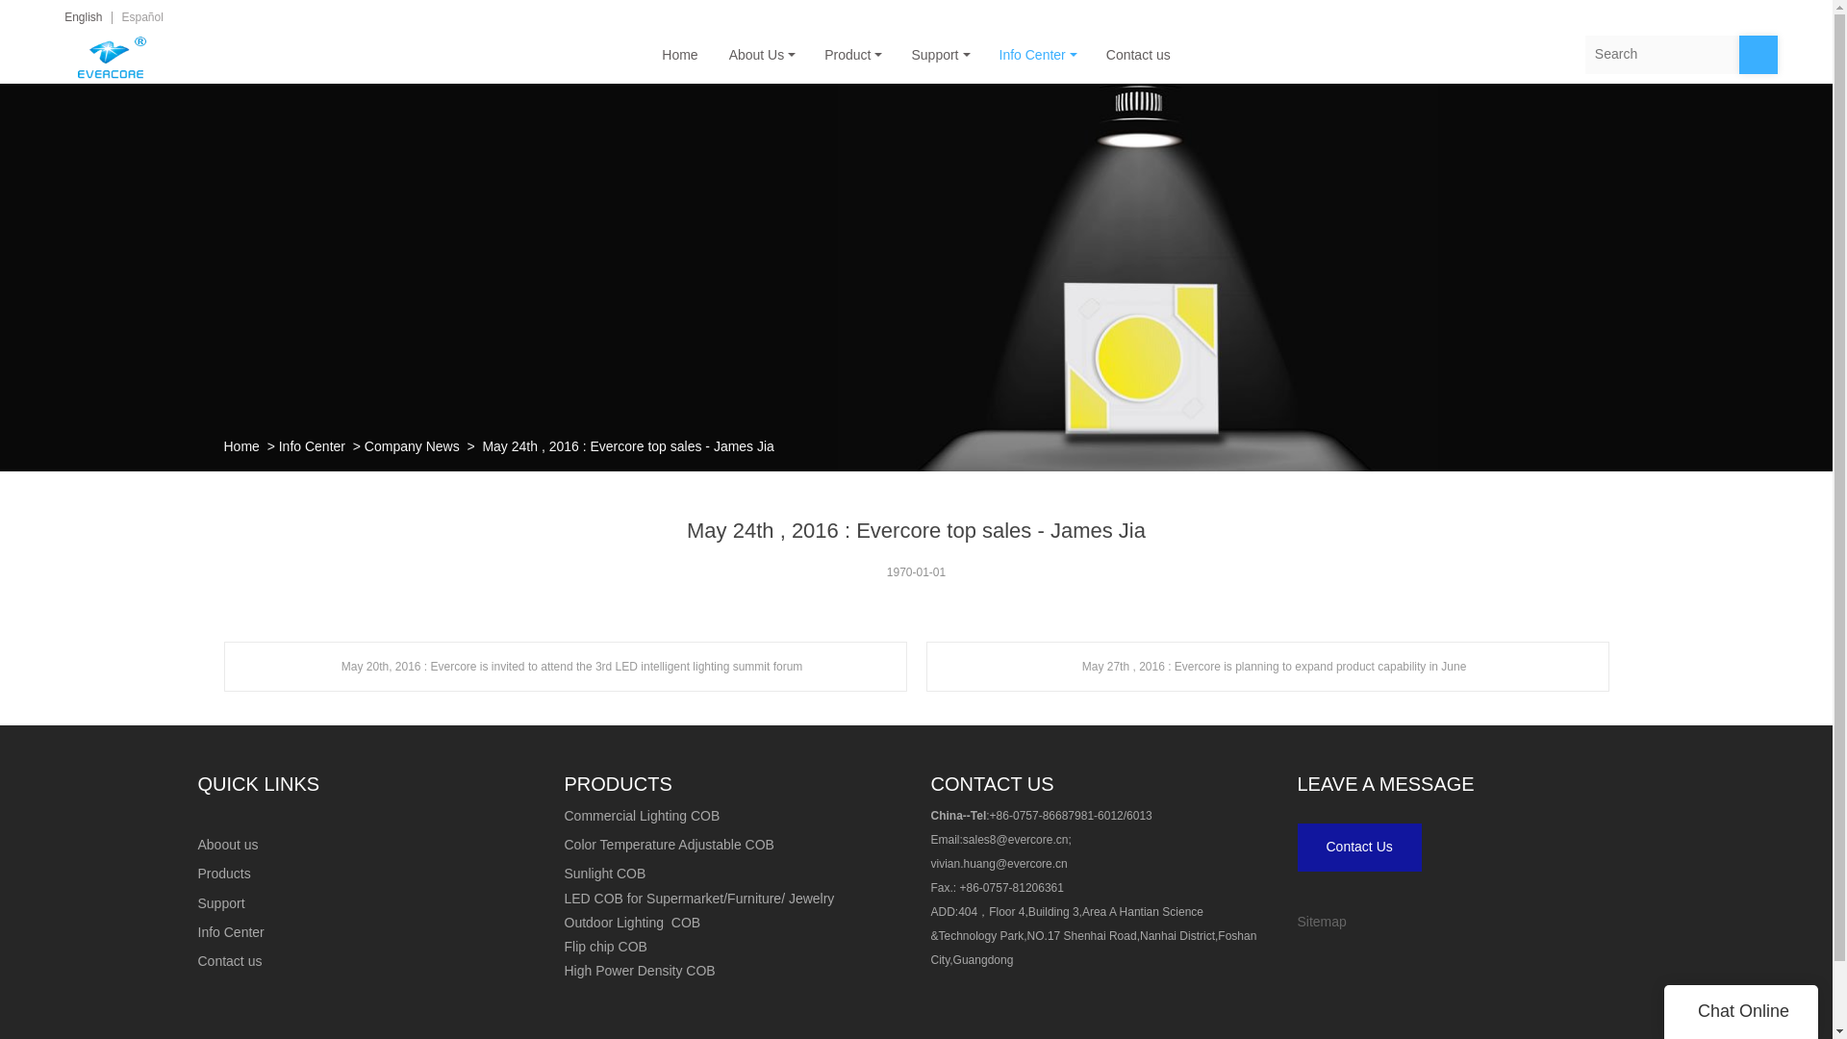 The image size is (1847, 1039). Describe the element at coordinates (227, 845) in the screenshot. I see `Aboout us` at that location.